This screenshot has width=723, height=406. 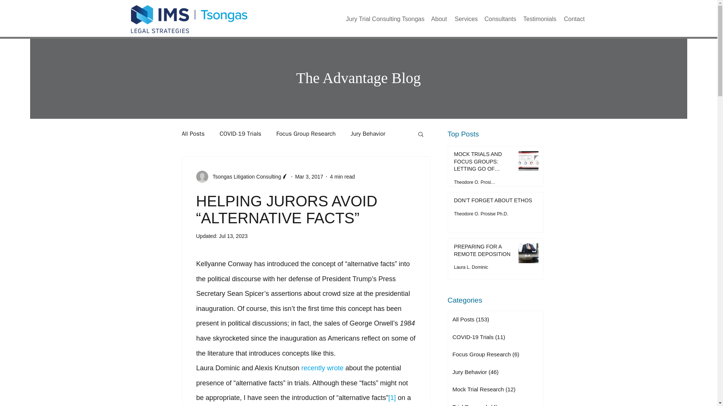 I want to click on Testimonials, so click(x=540, y=19).